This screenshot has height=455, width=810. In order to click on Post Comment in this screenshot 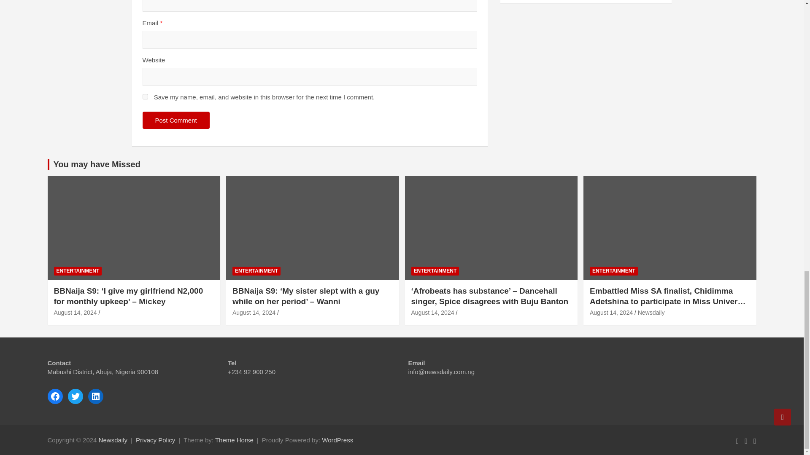, I will do `click(176, 120)`.